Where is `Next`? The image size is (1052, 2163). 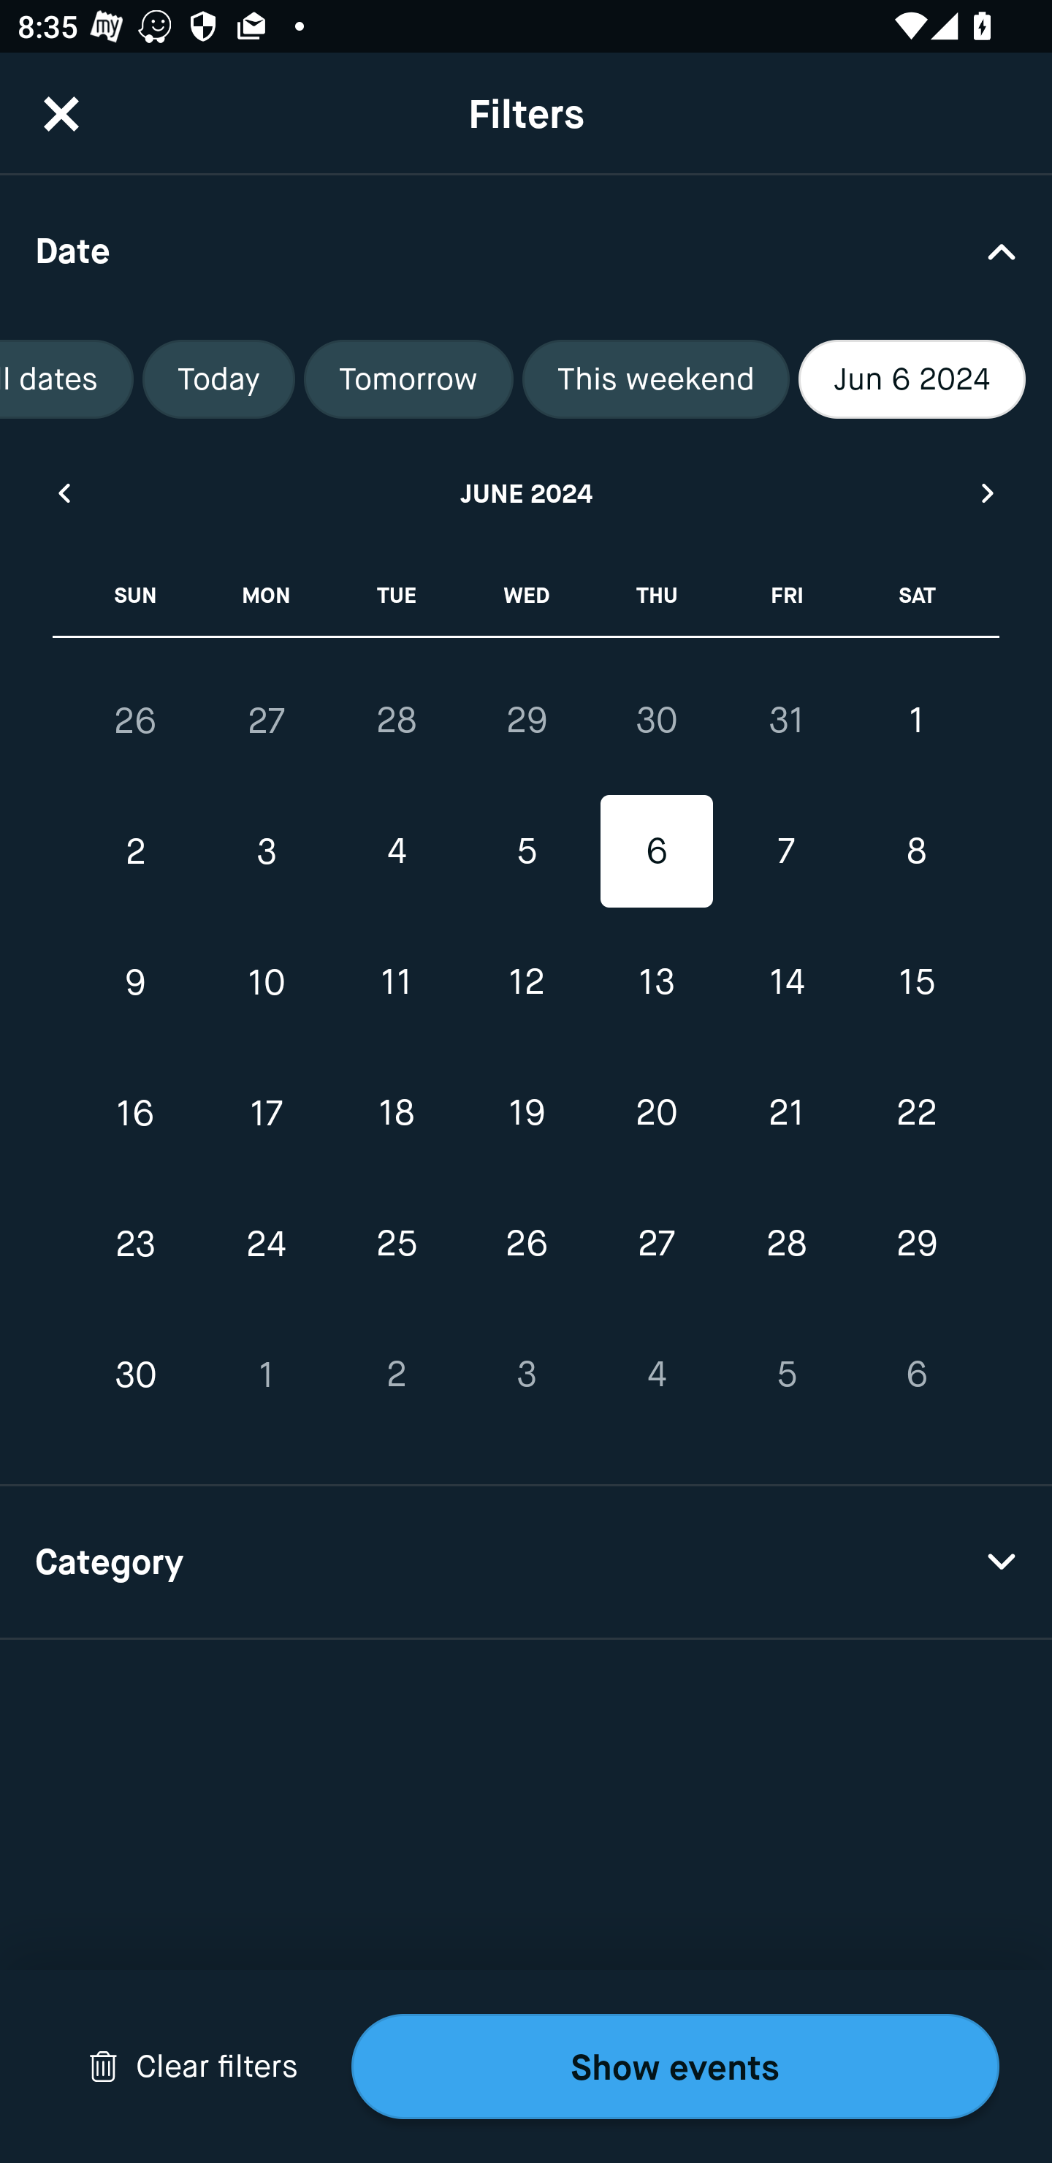 Next is located at coordinates (988, 493).